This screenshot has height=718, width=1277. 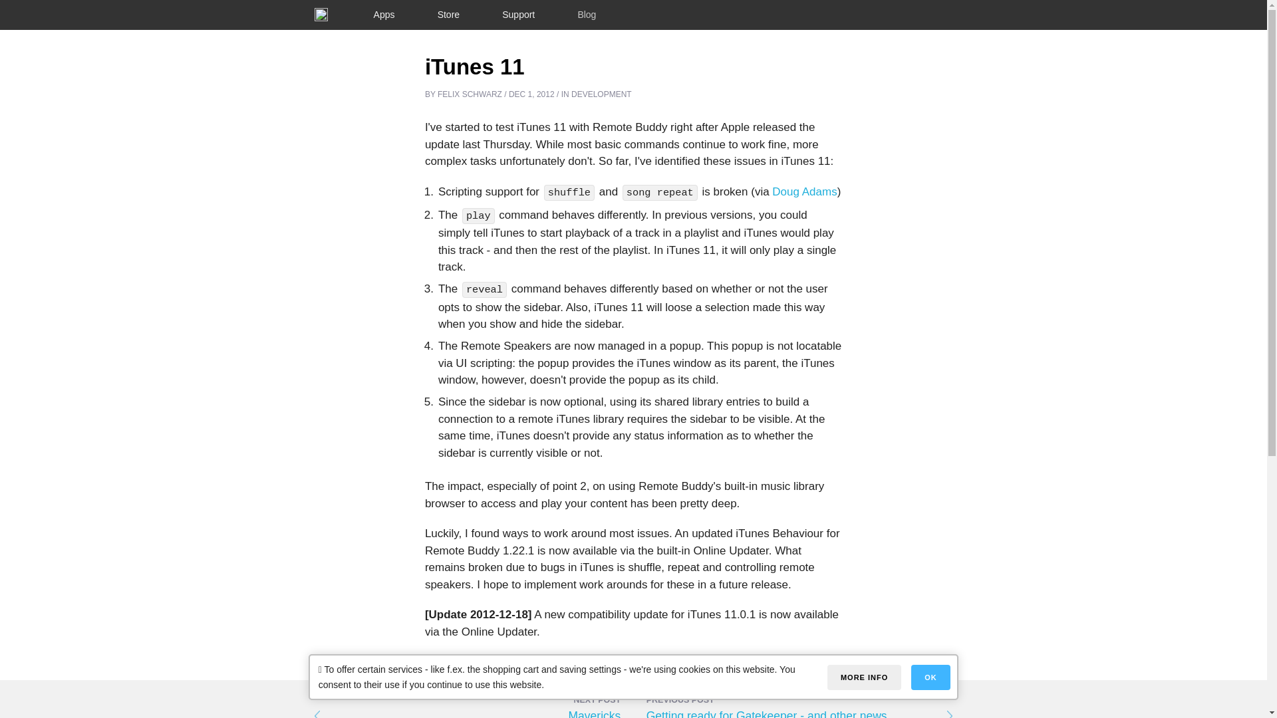 I want to click on FELIX SCHWARZ, so click(x=470, y=94).